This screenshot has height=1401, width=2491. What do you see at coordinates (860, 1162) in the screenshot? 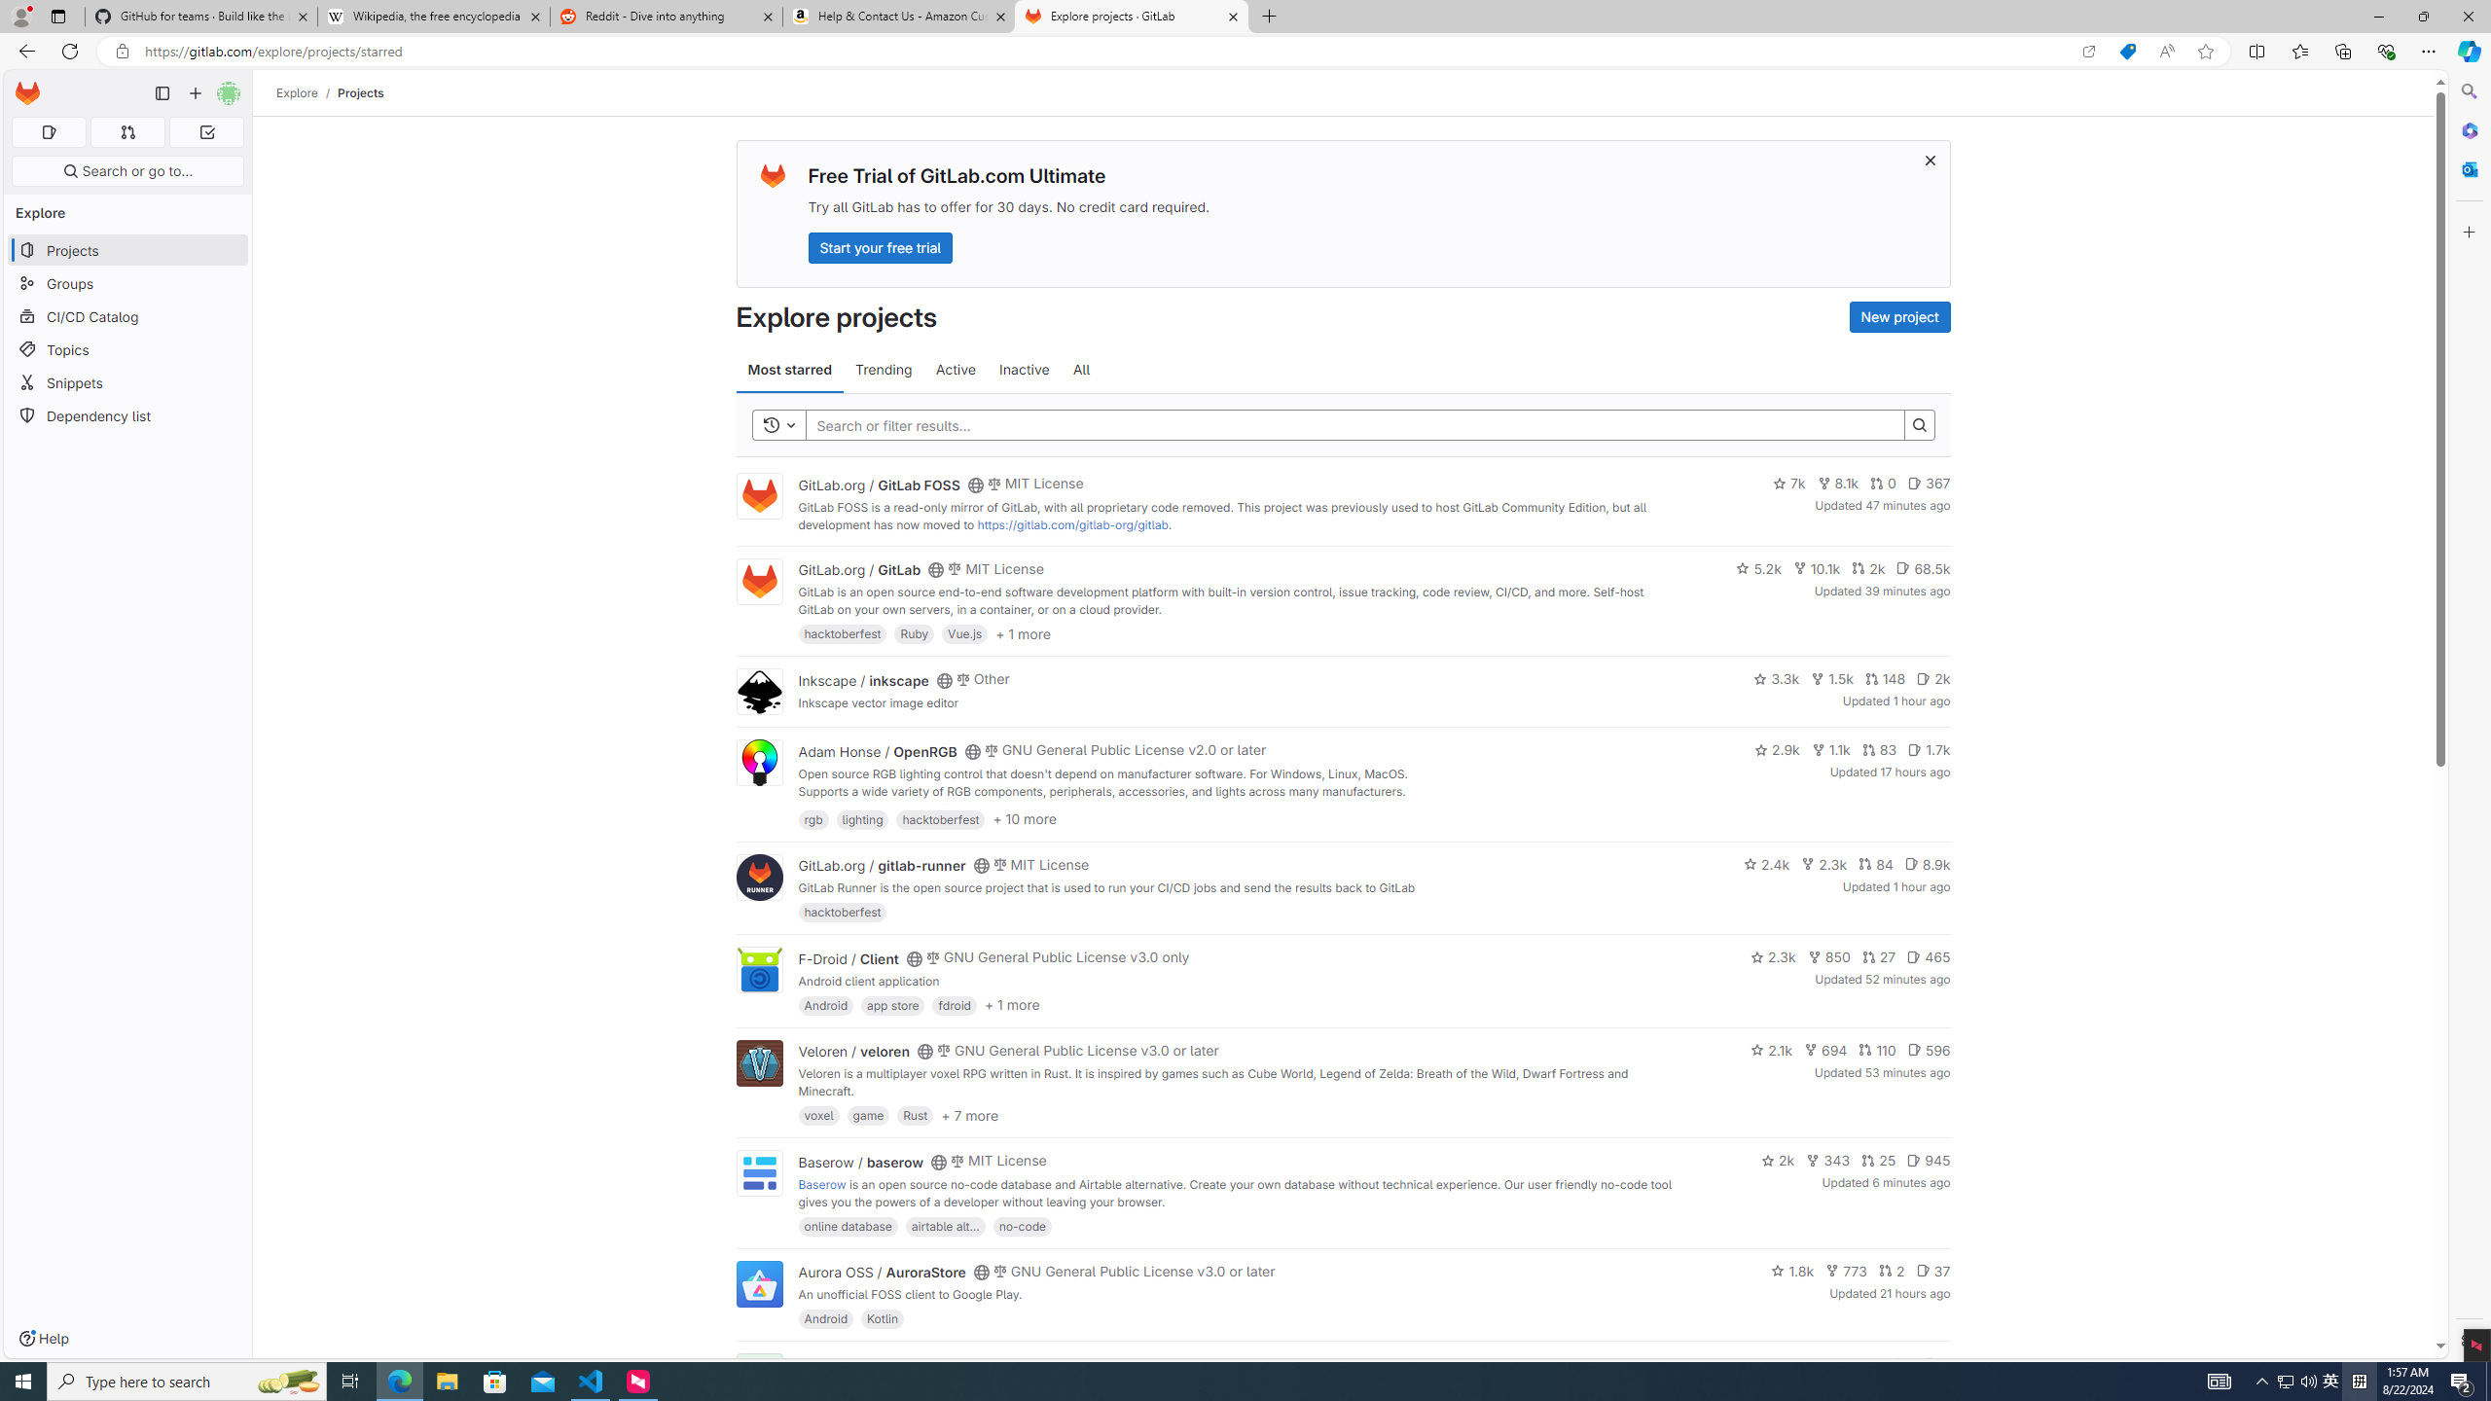
I see `Baserow / baserow` at bounding box center [860, 1162].